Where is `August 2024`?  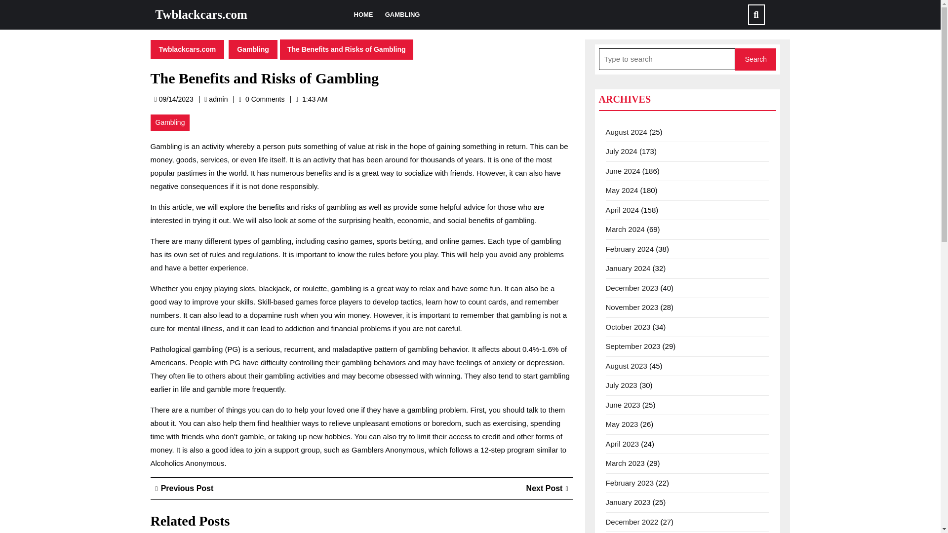
August 2024 is located at coordinates (632, 346).